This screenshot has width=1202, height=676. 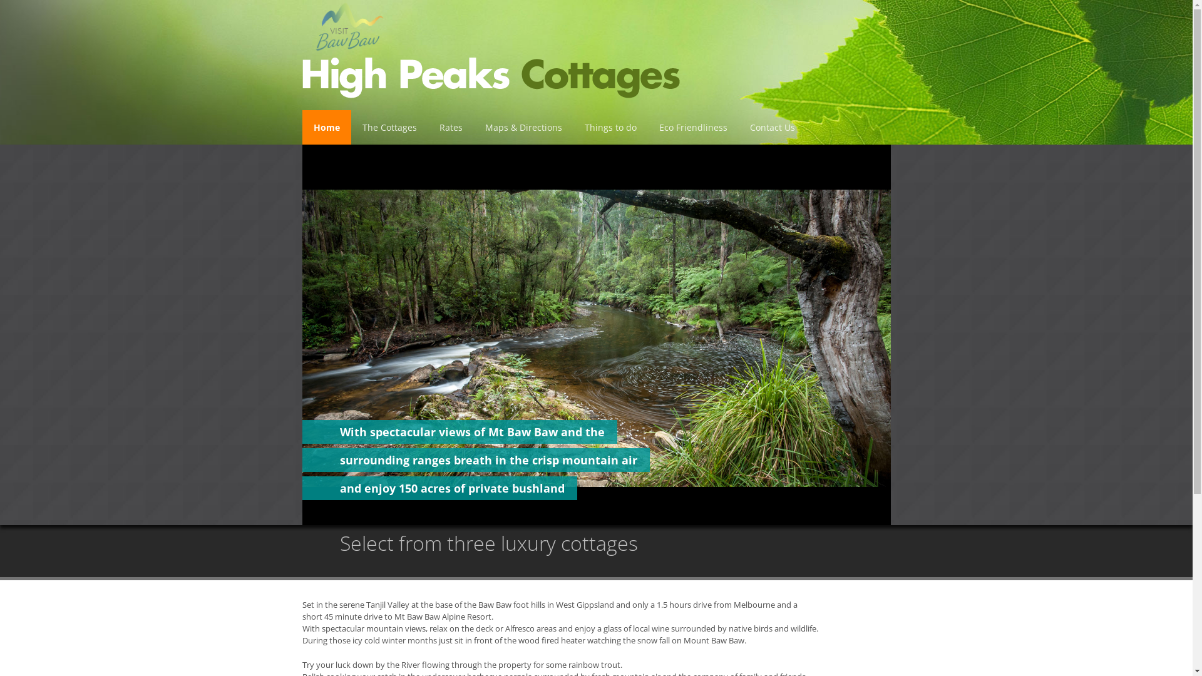 What do you see at coordinates (523, 128) in the screenshot?
I see `Maps & Directions` at bounding box center [523, 128].